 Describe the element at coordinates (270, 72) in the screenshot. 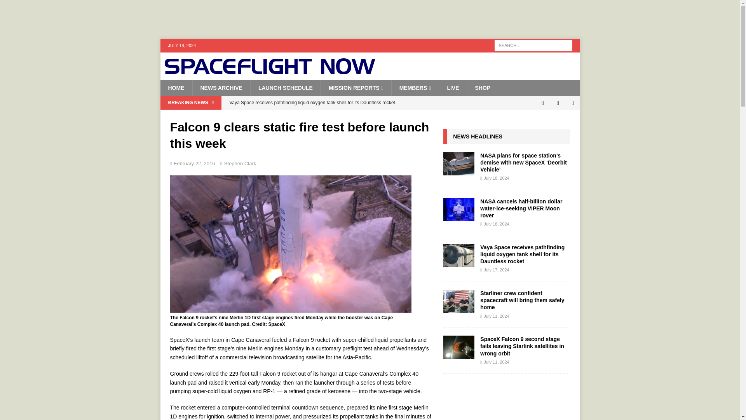

I see `Spaceflight Now` at that location.